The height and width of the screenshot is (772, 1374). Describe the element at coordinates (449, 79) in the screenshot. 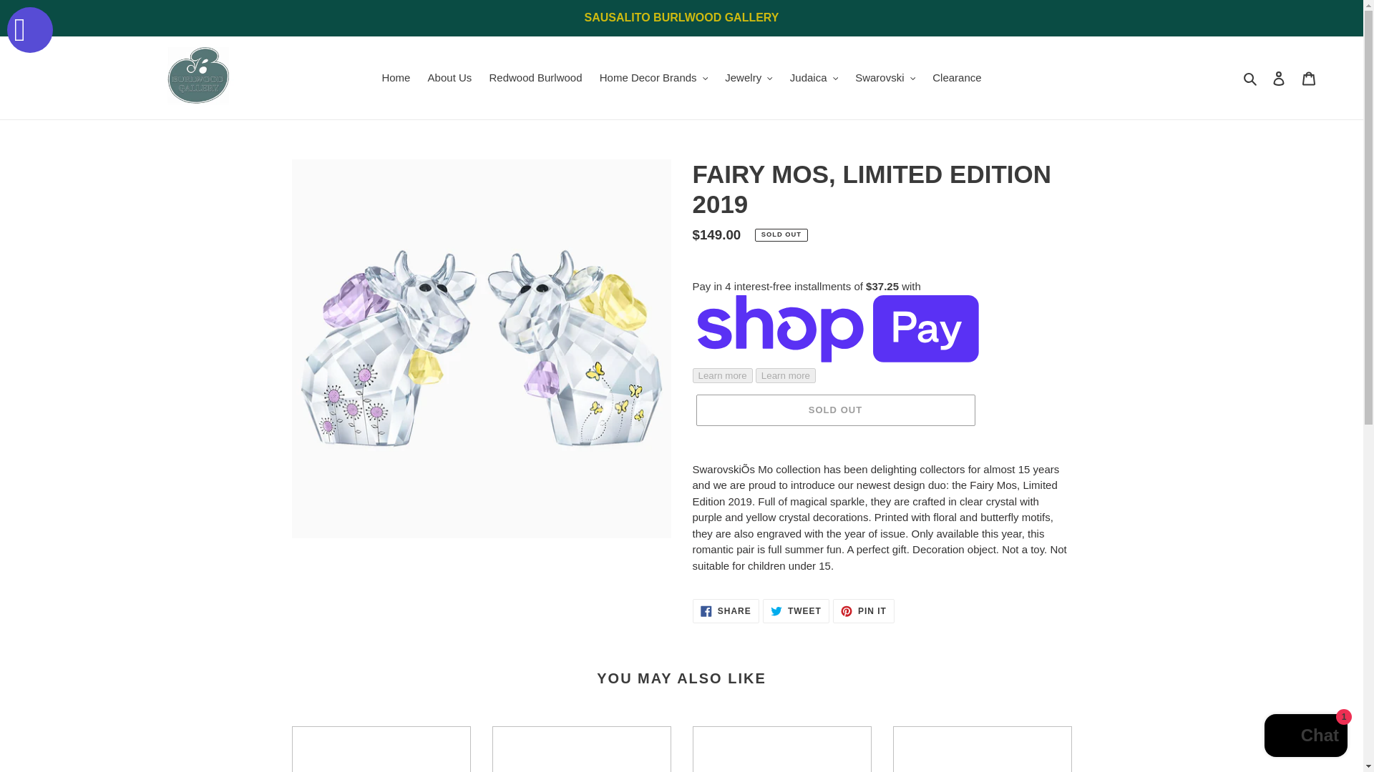

I see `About Us` at that location.